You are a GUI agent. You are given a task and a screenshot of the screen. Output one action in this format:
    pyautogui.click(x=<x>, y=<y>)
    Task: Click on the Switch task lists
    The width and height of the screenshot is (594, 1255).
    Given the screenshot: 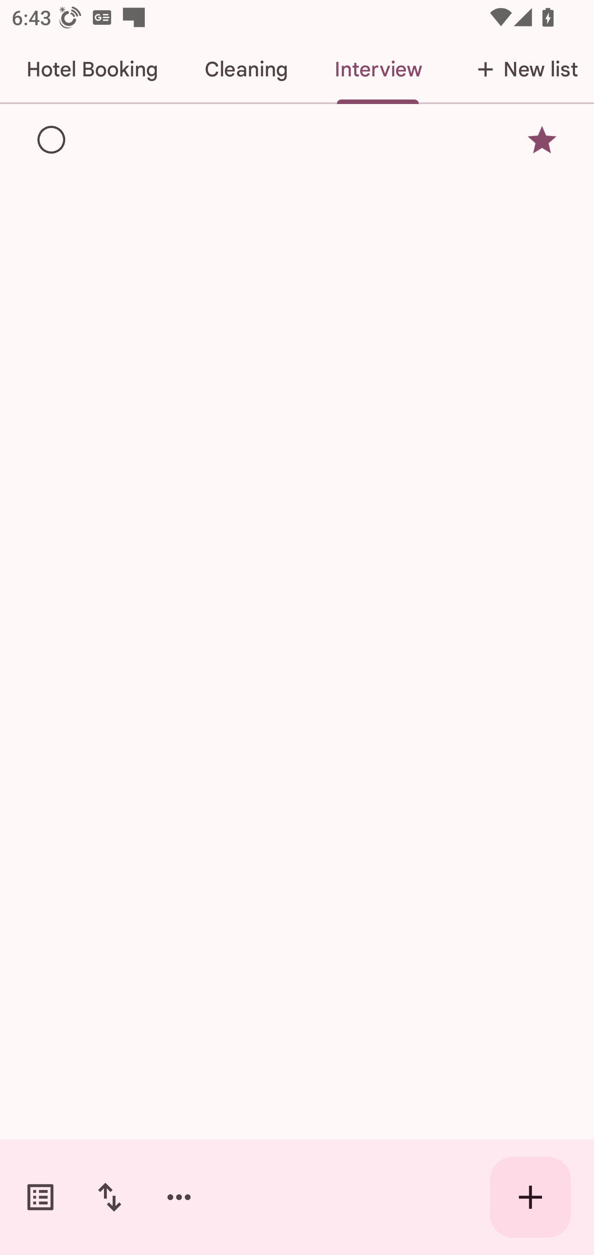 What is the action you would take?
    pyautogui.click(x=40, y=1197)
    